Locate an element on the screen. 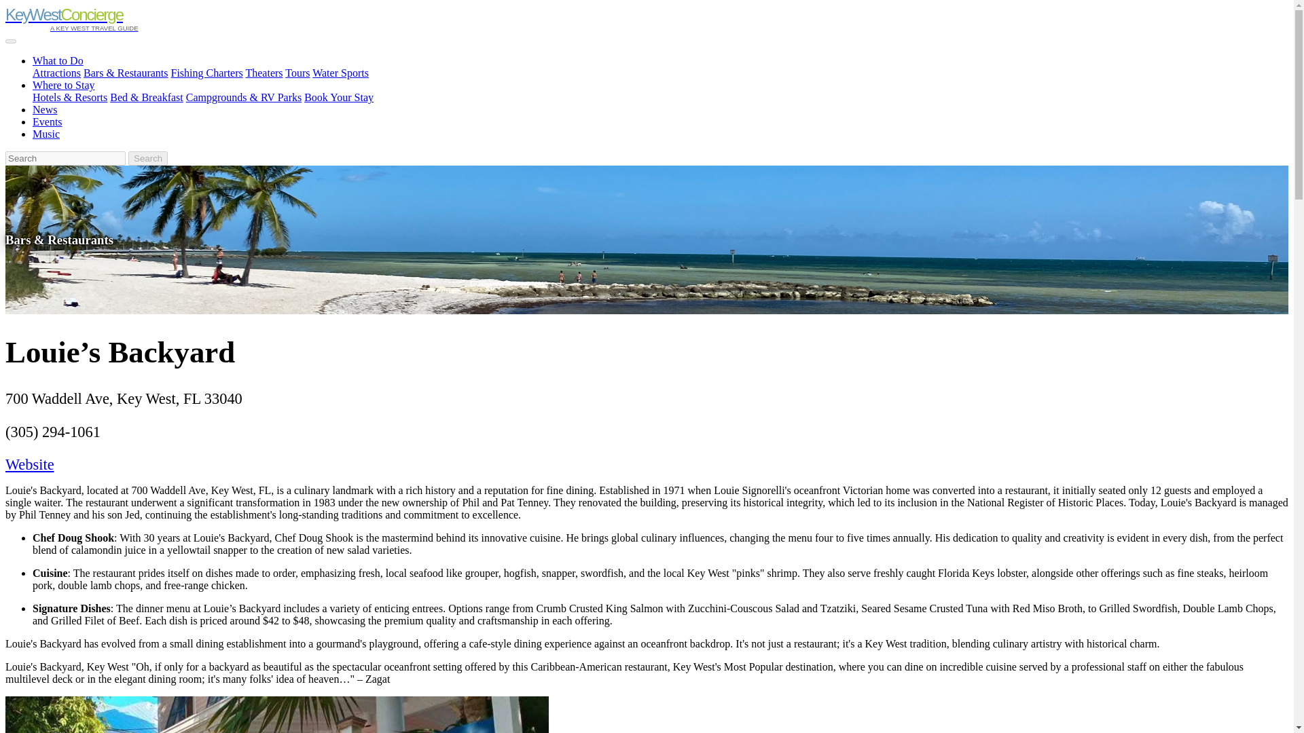 Image resolution: width=1304 pixels, height=733 pixels. Attractions is located at coordinates (57, 73).